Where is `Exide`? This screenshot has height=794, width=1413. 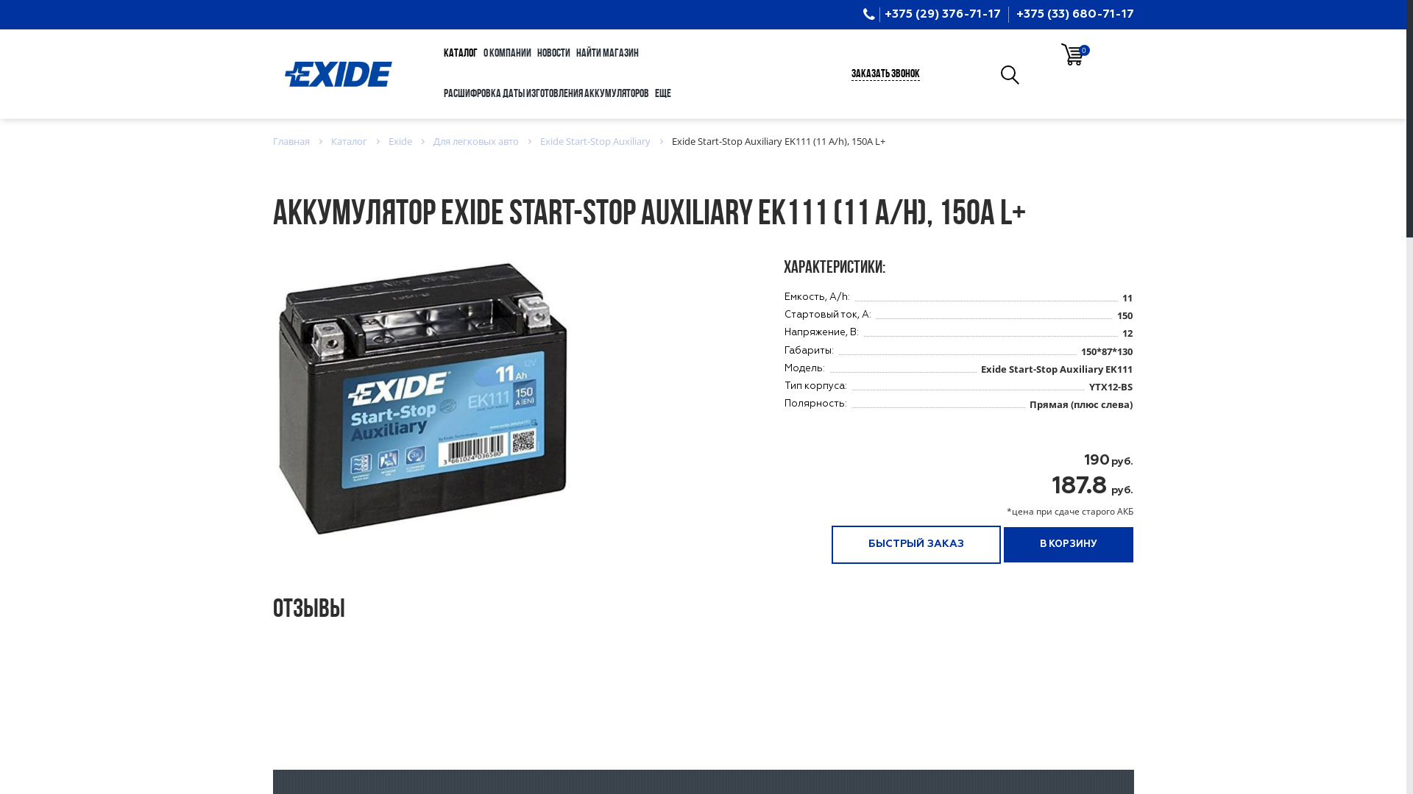
Exide is located at coordinates (400, 141).